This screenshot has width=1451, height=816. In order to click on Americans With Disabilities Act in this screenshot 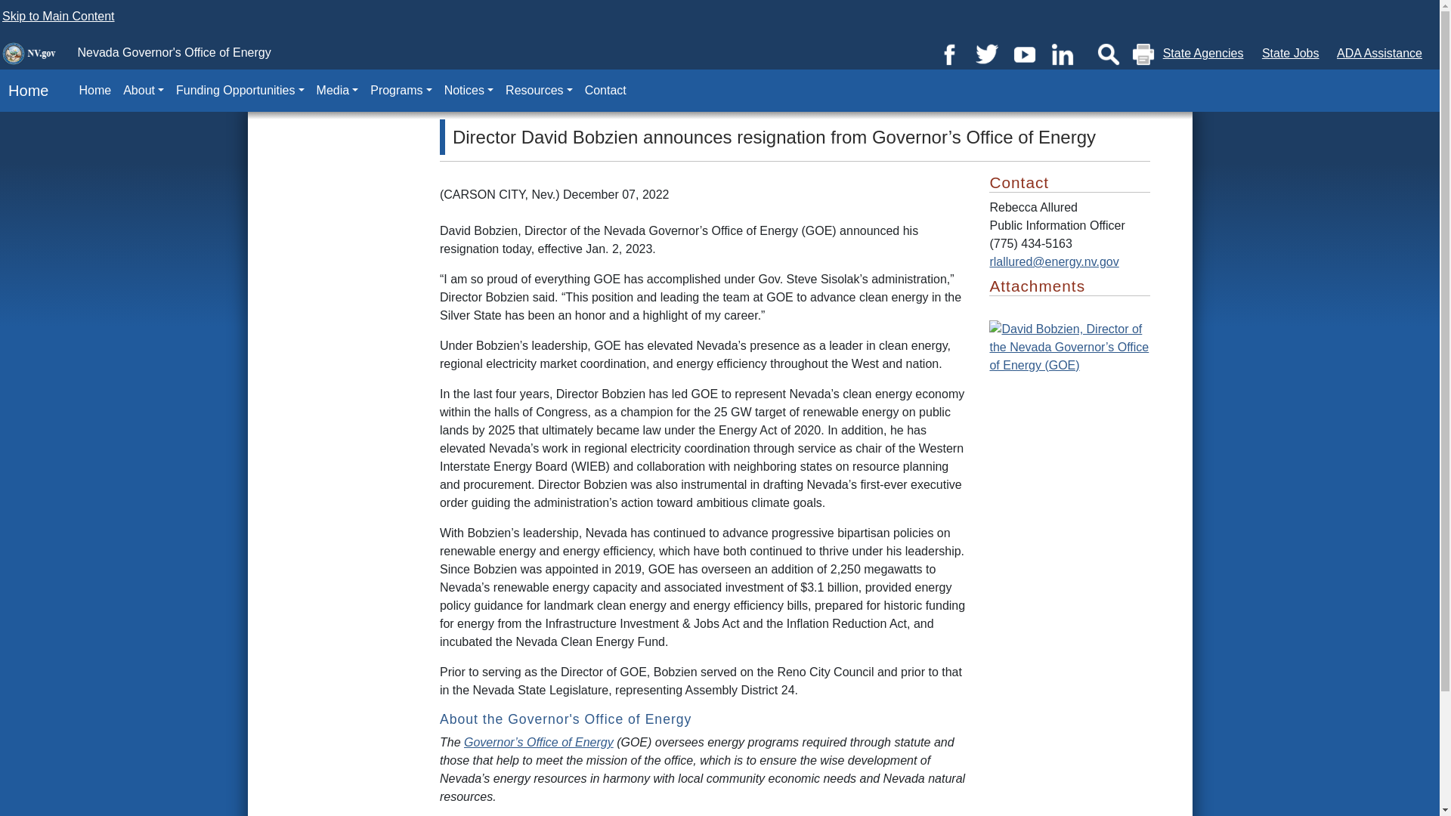, I will do `click(1378, 53)`.